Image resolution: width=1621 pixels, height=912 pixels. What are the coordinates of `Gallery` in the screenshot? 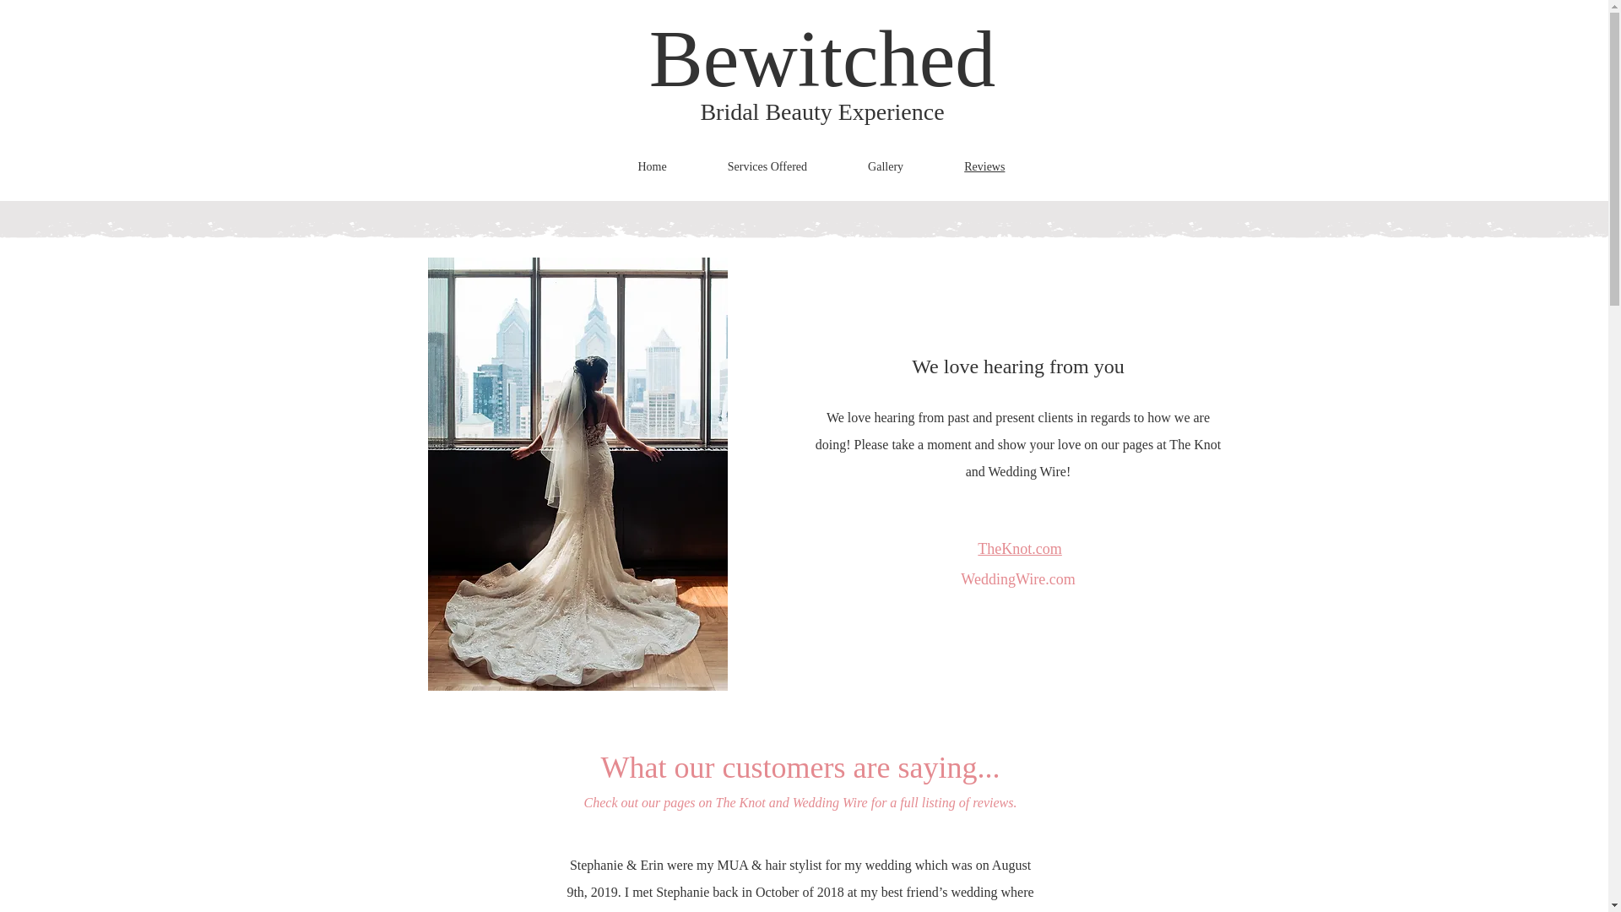 It's located at (915, 167).